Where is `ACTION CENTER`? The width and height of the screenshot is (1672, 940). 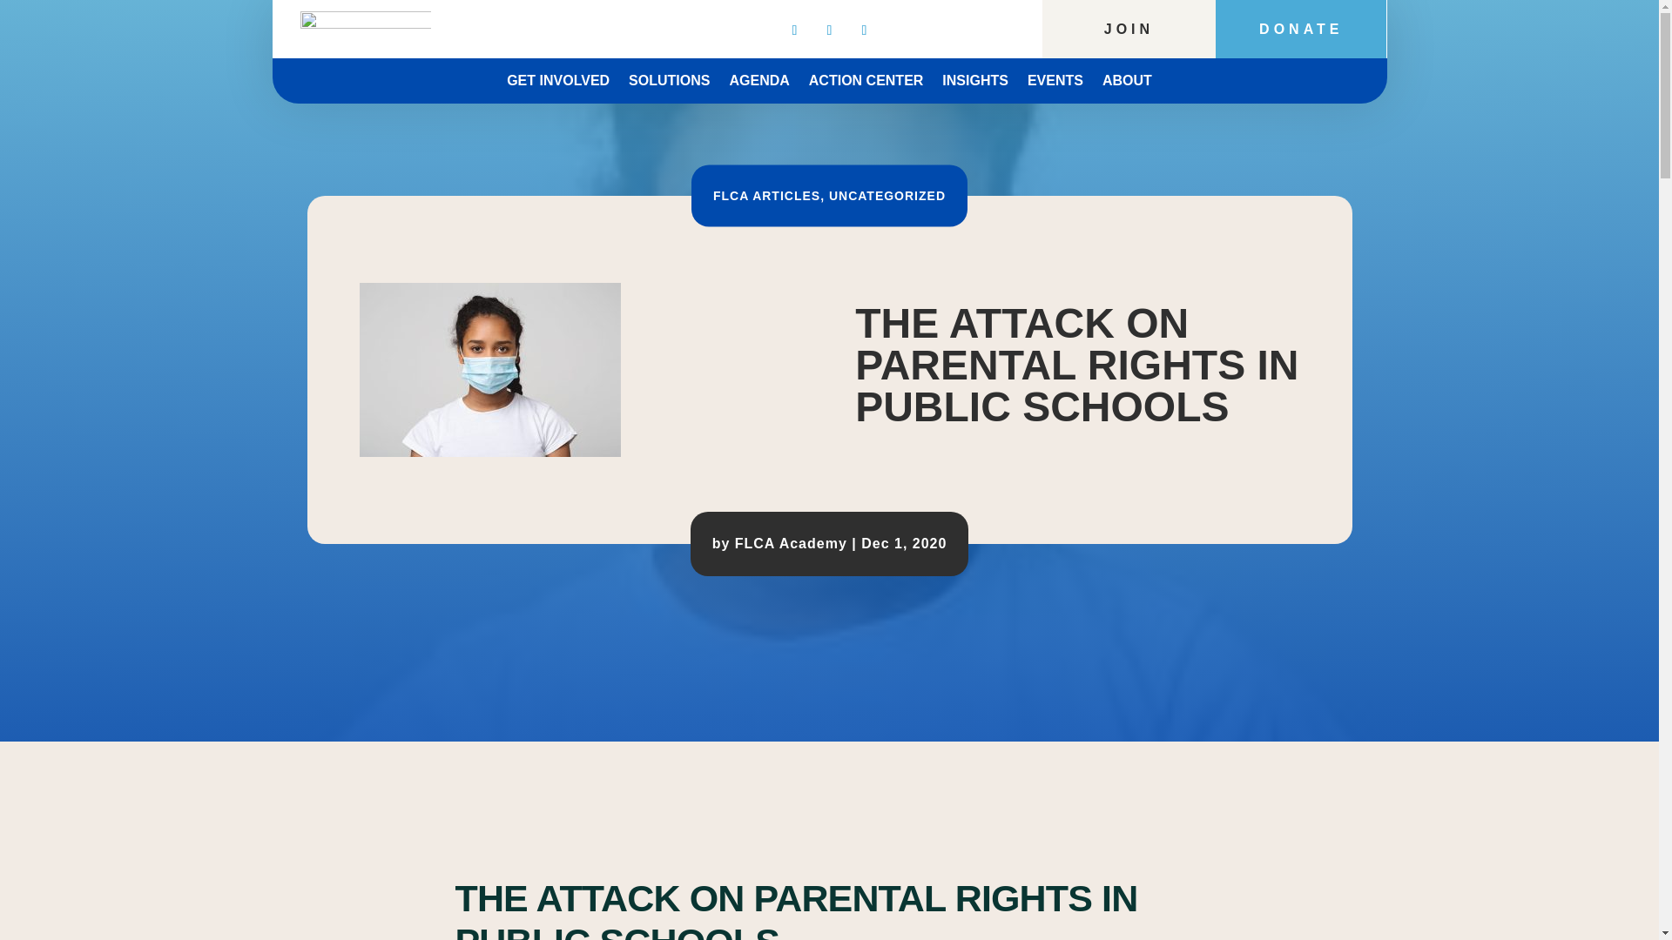 ACTION CENTER is located at coordinates (866, 84).